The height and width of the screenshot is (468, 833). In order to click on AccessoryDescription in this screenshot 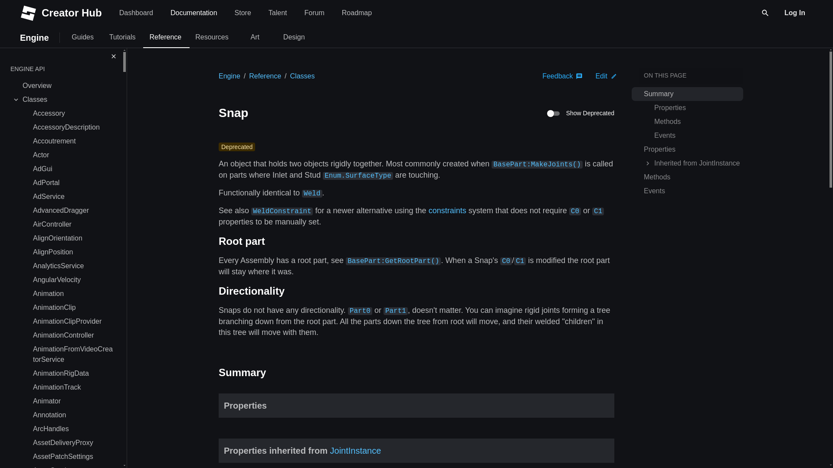, I will do `click(73, 127)`.